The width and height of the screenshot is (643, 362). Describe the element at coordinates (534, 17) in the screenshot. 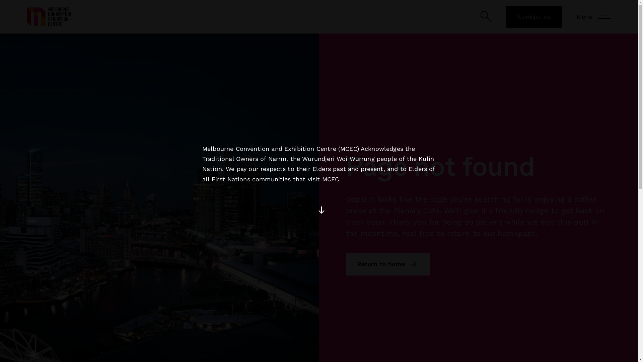

I see `Contact us` at that location.